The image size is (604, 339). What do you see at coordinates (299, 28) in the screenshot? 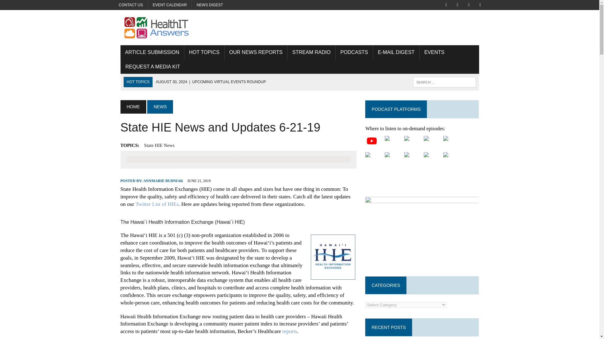
I see `Health IT Answers` at bounding box center [299, 28].